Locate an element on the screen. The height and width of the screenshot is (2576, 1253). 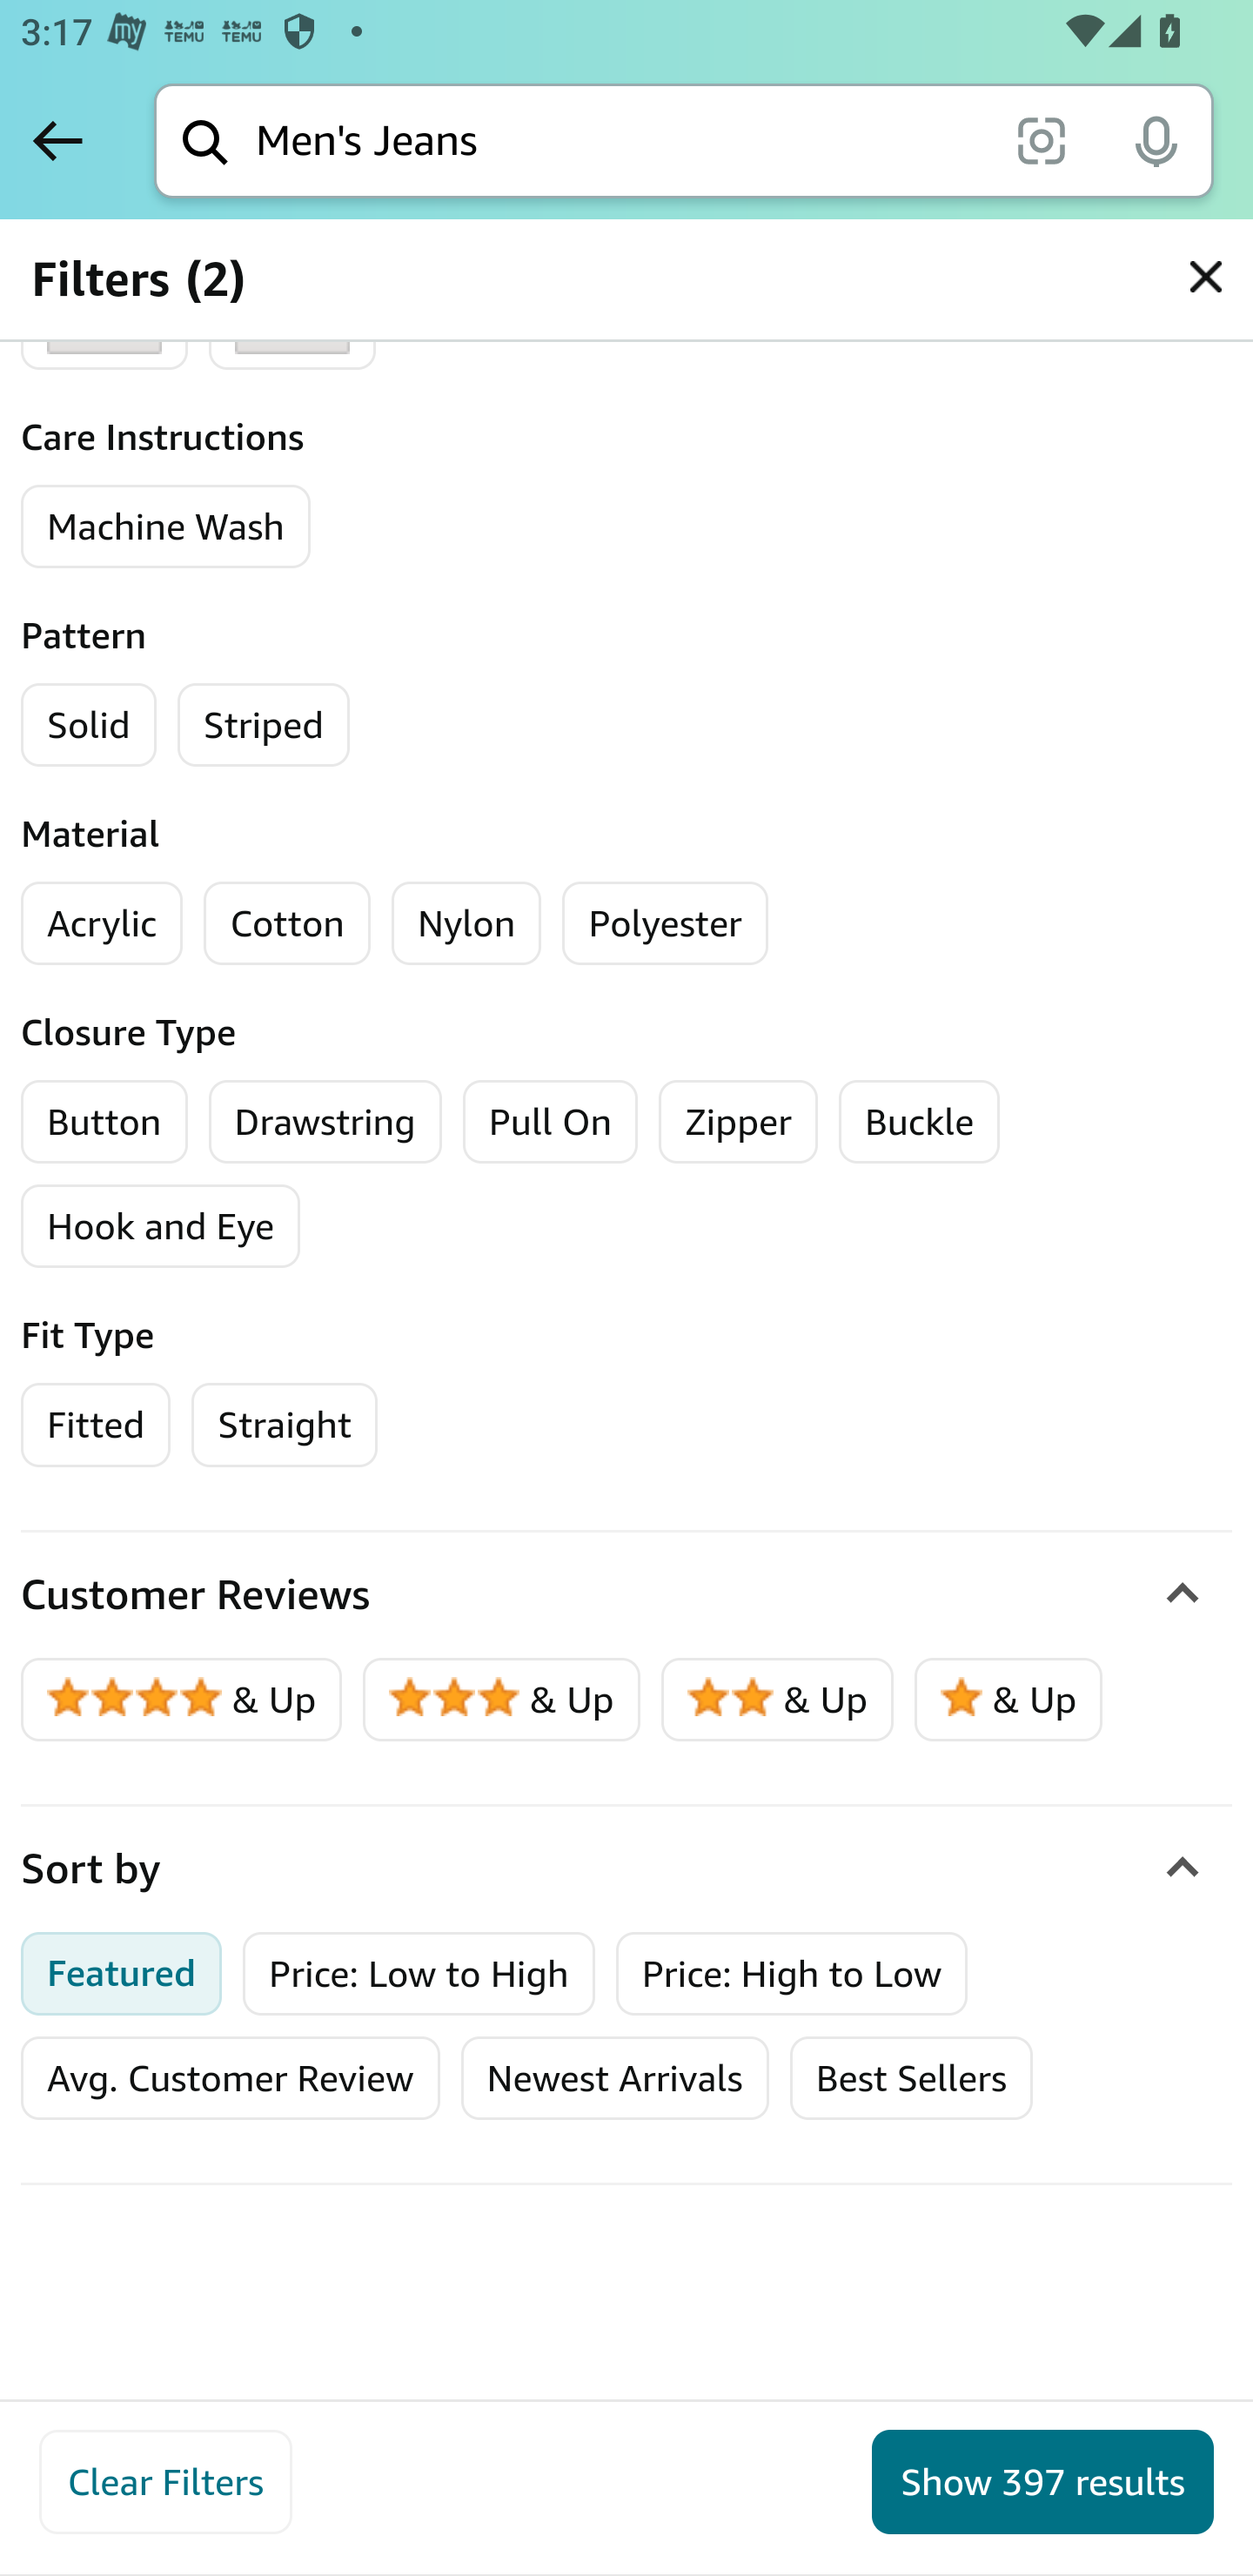
Show 397 results is located at coordinates (1042, 2482).